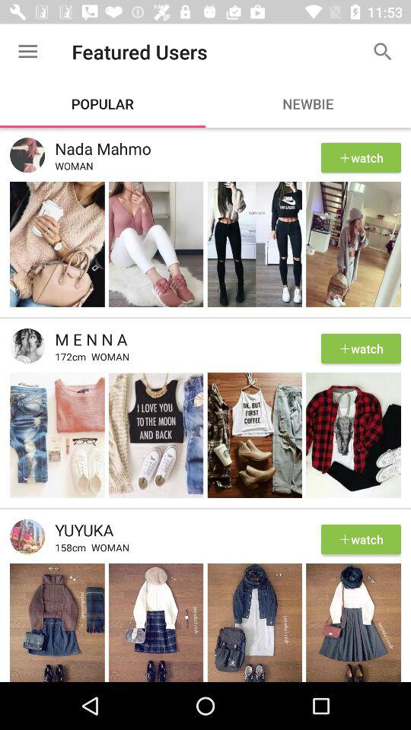  Describe the element at coordinates (383, 52) in the screenshot. I see `press the item to the right of featured users item` at that location.